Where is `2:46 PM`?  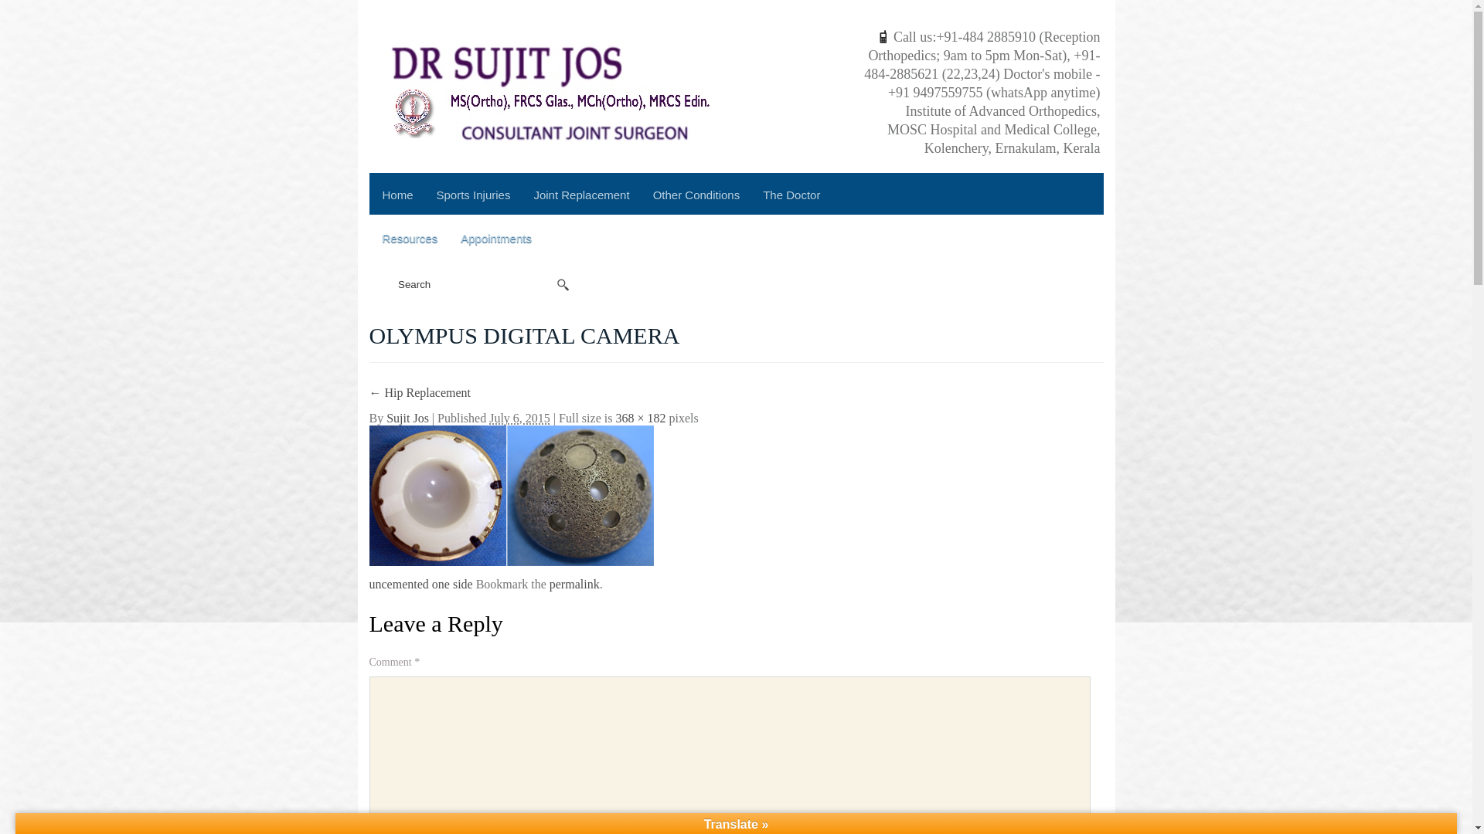
2:46 PM is located at coordinates (519, 418).